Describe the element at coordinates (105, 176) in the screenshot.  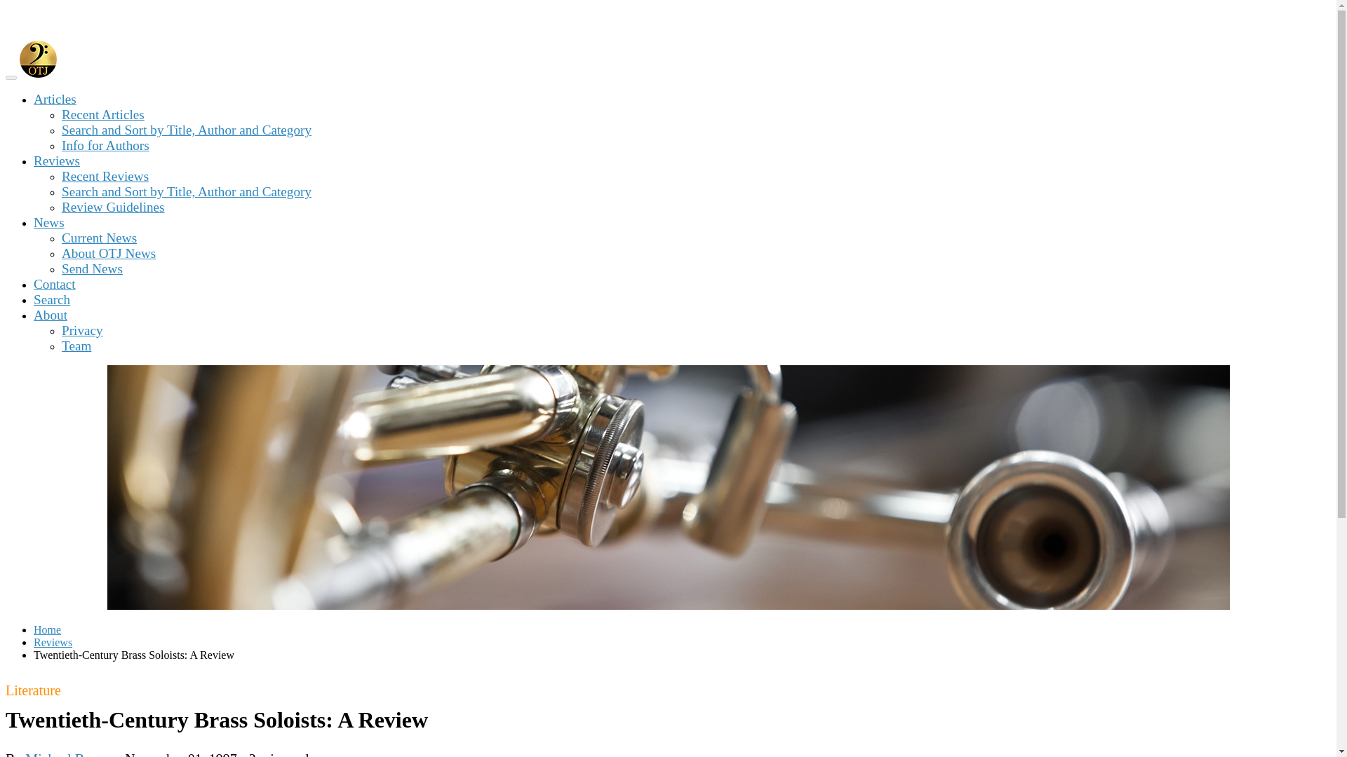
I see `Recent Reviews` at that location.